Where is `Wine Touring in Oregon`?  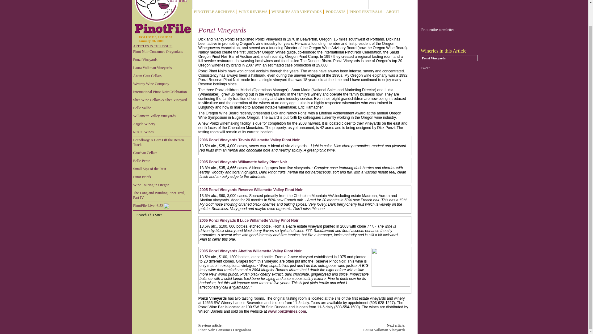
Wine Touring in Oregon is located at coordinates (162, 185).